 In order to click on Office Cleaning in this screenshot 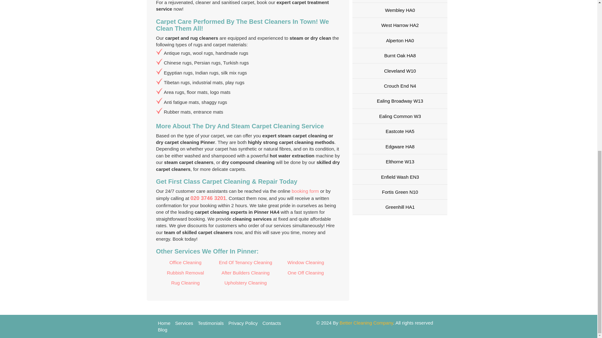, I will do `click(185, 262)`.